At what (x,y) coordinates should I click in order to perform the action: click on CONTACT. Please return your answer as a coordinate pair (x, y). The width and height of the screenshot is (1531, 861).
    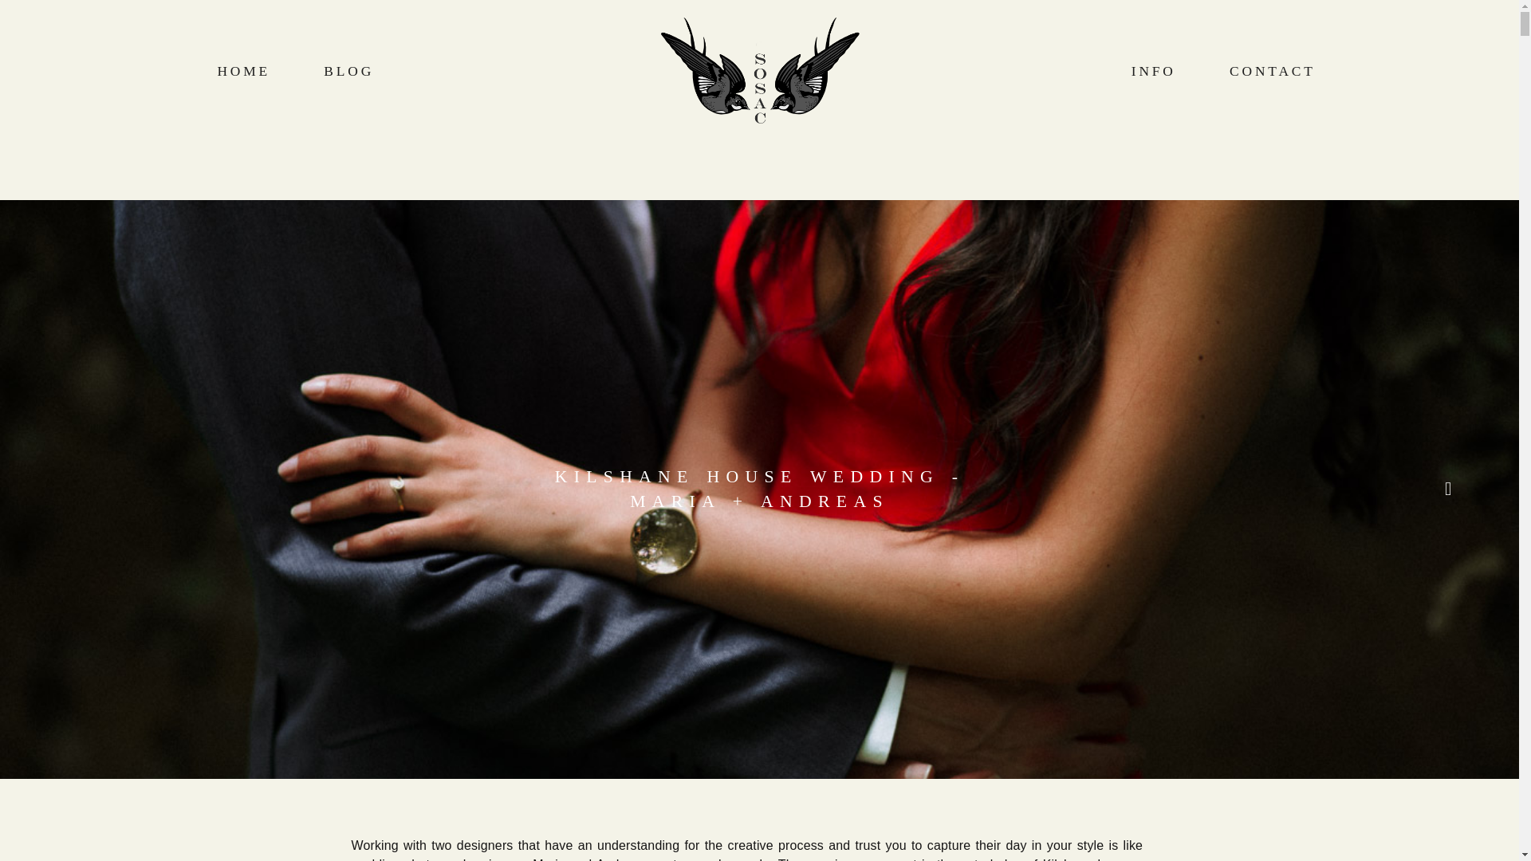
    Looking at the image, I should click on (1272, 70).